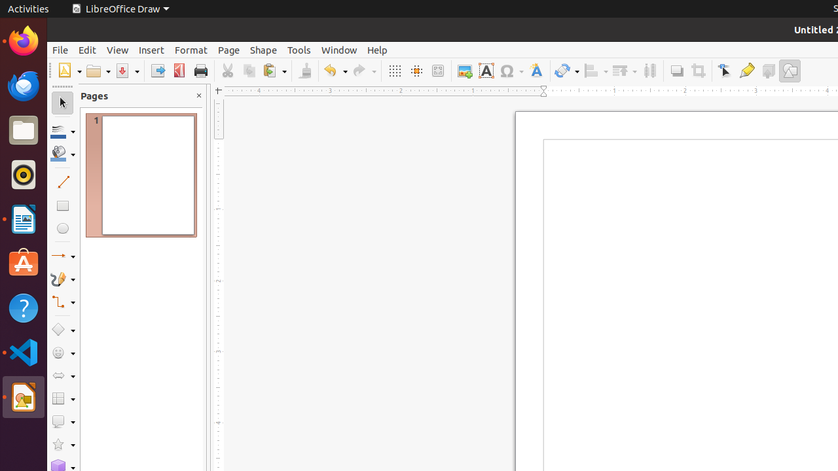 This screenshot has height=471, width=838. What do you see at coordinates (63, 279) in the screenshot?
I see `Curves and Polygons` at bounding box center [63, 279].